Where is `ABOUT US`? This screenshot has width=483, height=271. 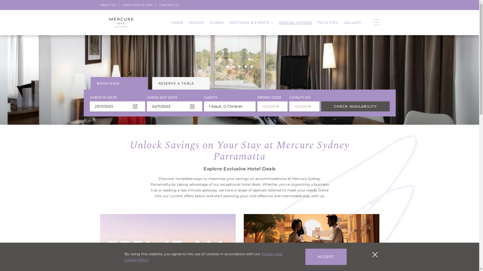
ABOUT US is located at coordinates (108, 5).